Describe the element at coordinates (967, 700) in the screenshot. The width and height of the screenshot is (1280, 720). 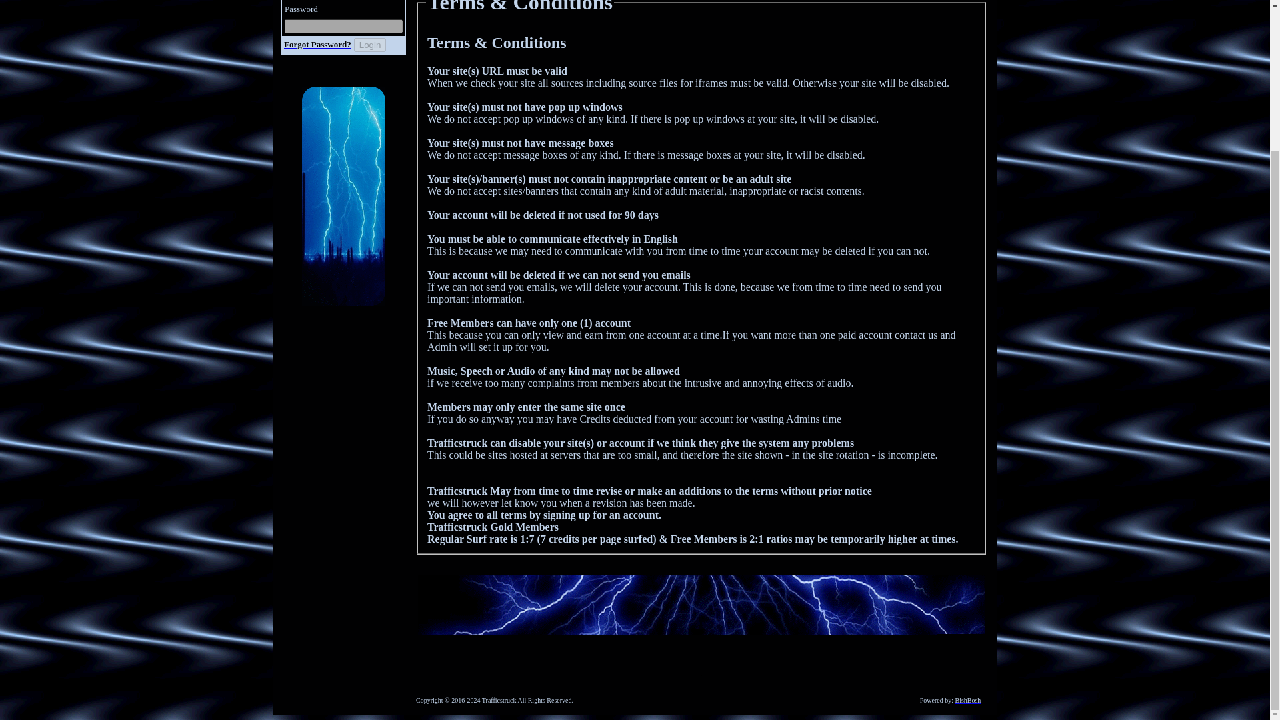
I see `BishBosh` at that location.